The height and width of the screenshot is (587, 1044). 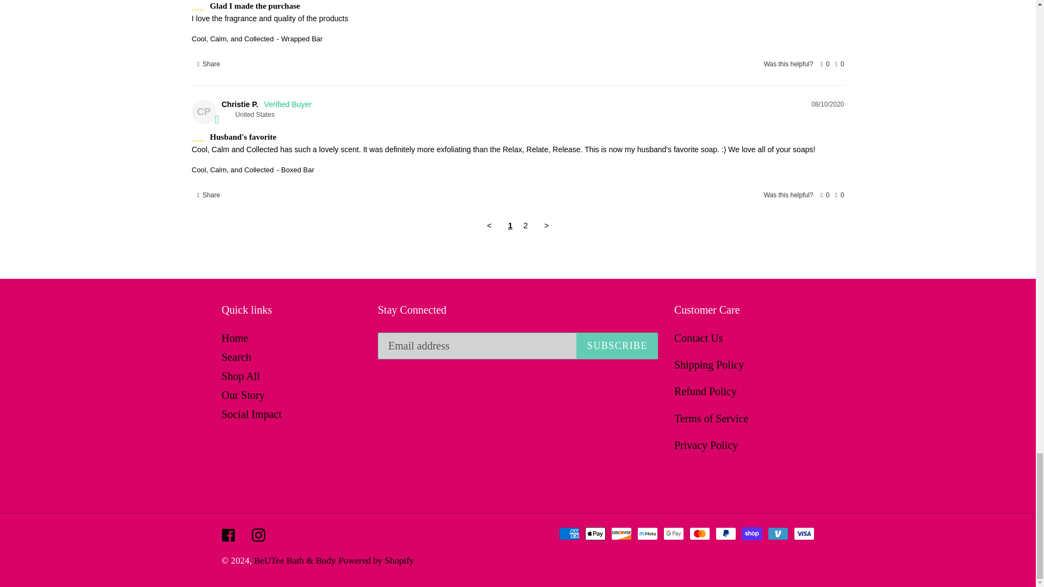 I want to click on CONTACT US, so click(x=698, y=338).